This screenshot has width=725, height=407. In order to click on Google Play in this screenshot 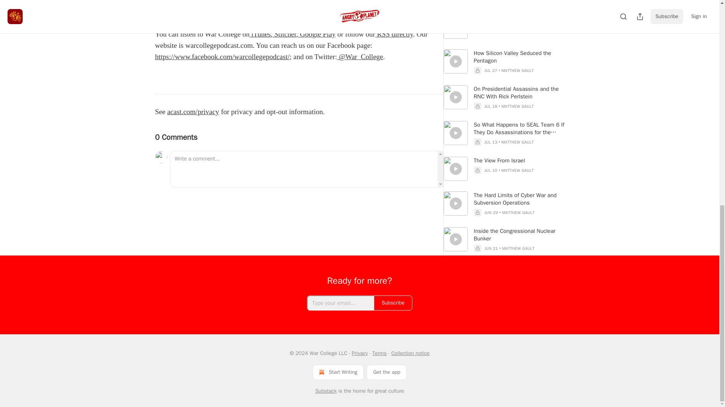, I will do `click(316, 34)`.